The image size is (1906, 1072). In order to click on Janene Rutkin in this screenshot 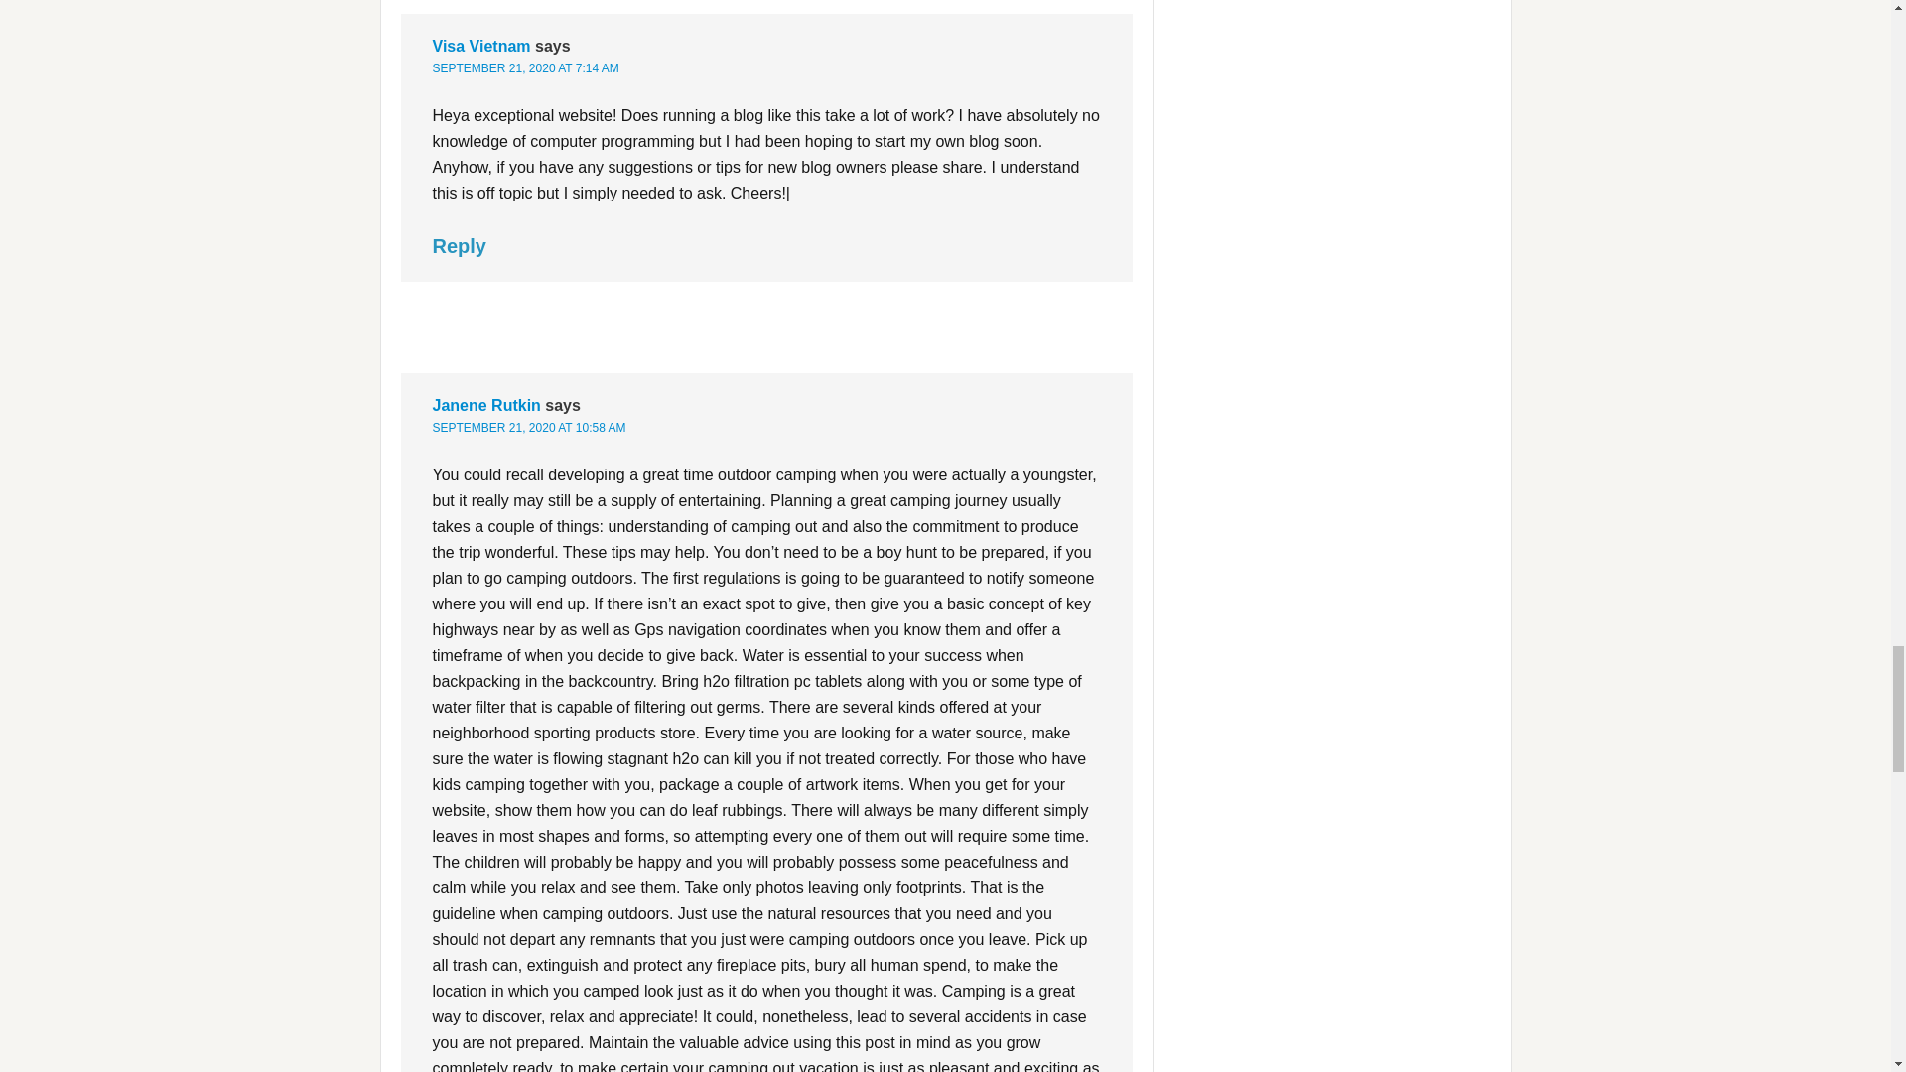, I will do `click(486, 405)`.